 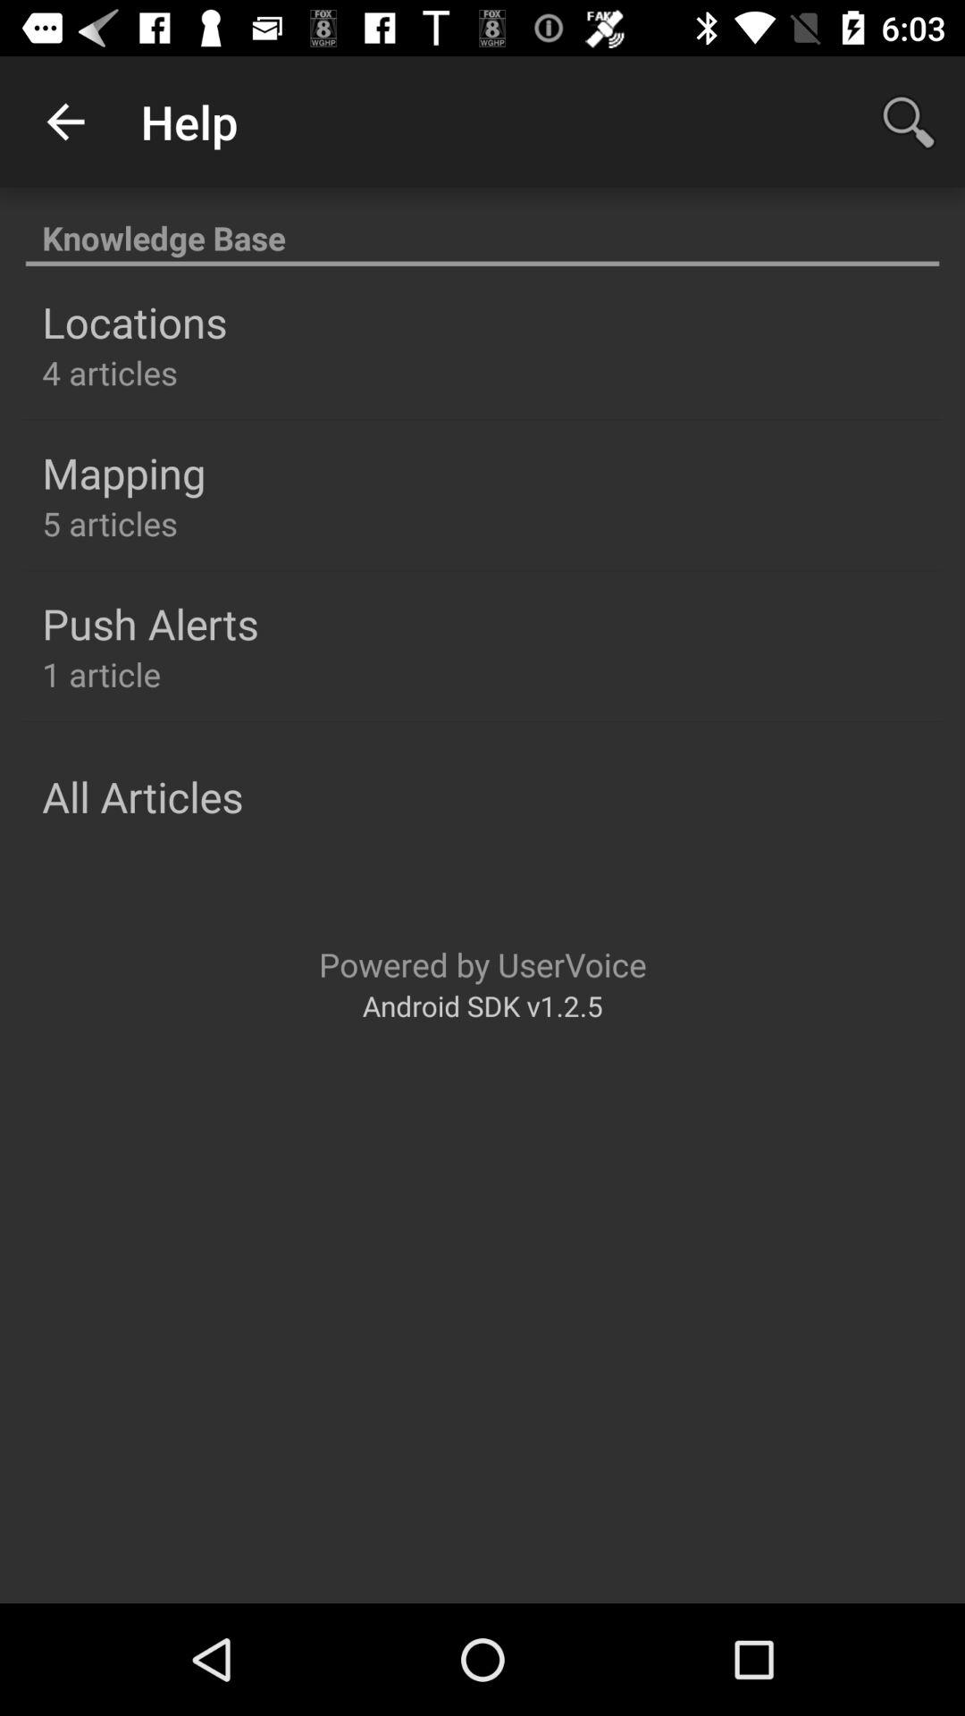 What do you see at coordinates (150, 624) in the screenshot?
I see `choose the push alerts icon` at bounding box center [150, 624].